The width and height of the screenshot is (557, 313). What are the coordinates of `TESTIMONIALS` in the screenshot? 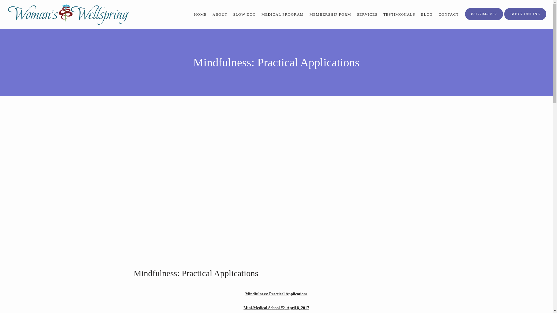 It's located at (399, 14).